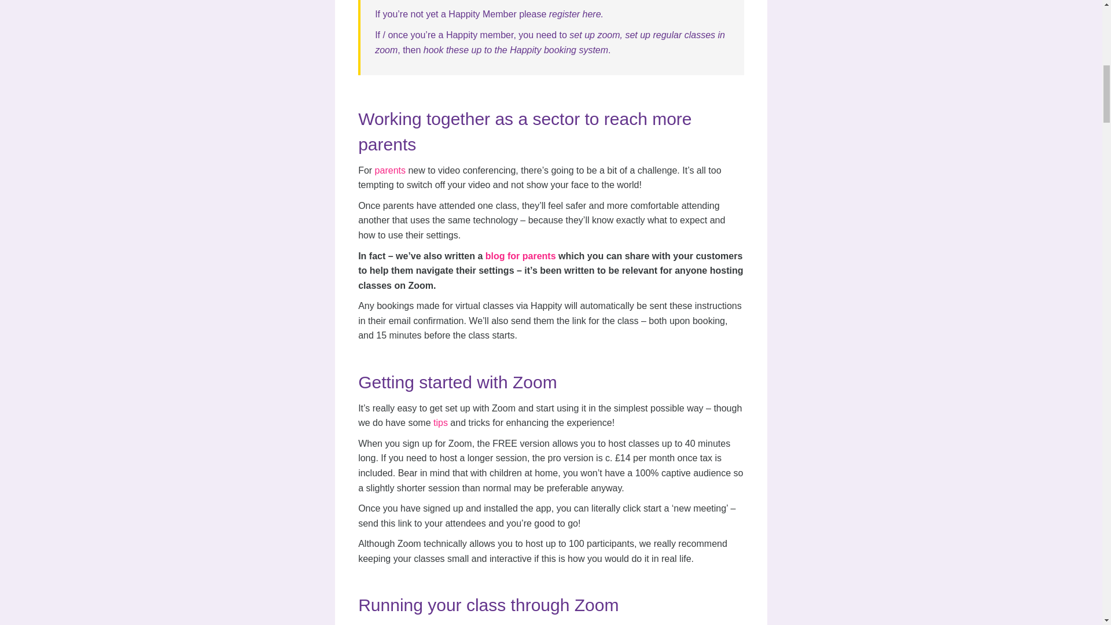 This screenshot has width=1111, height=625. What do you see at coordinates (390, 170) in the screenshot?
I see `parents` at bounding box center [390, 170].